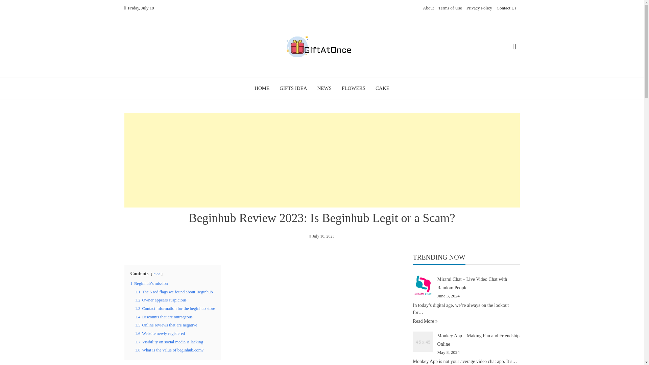 This screenshot has height=365, width=649. I want to click on FLOWERS, so click(354, 88).